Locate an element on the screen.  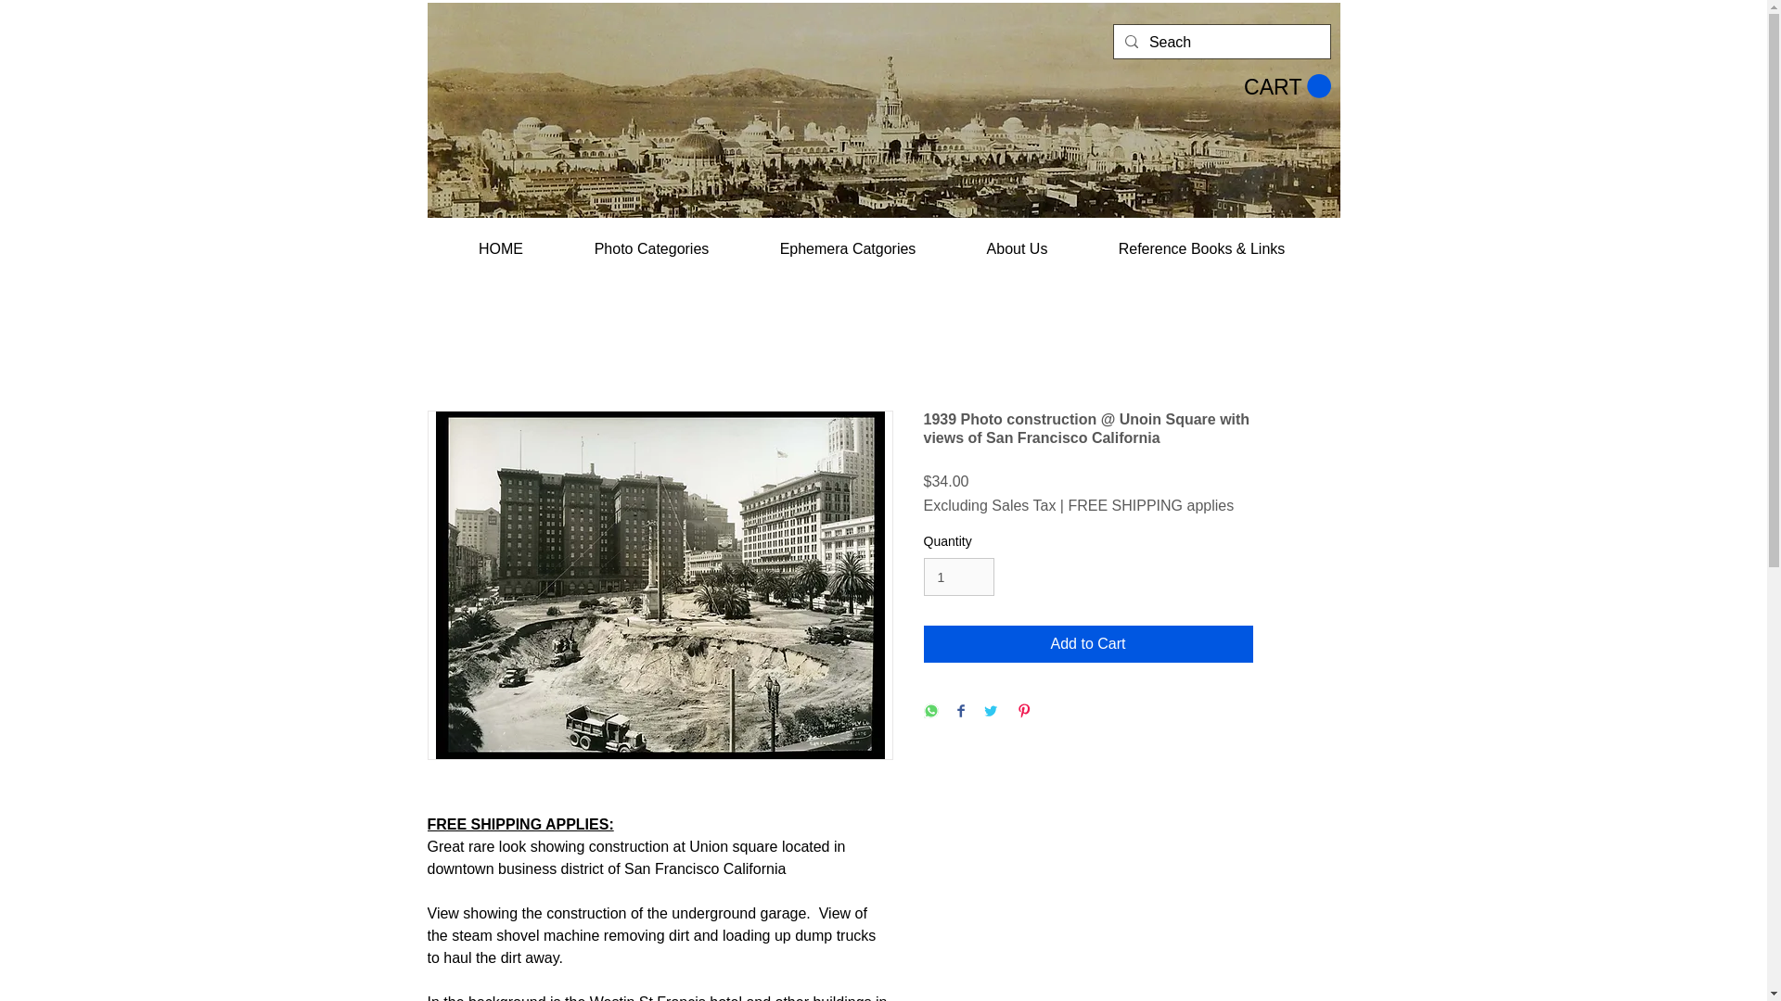
FREE SHIPPING applies is located at coordinates (1150, 506).